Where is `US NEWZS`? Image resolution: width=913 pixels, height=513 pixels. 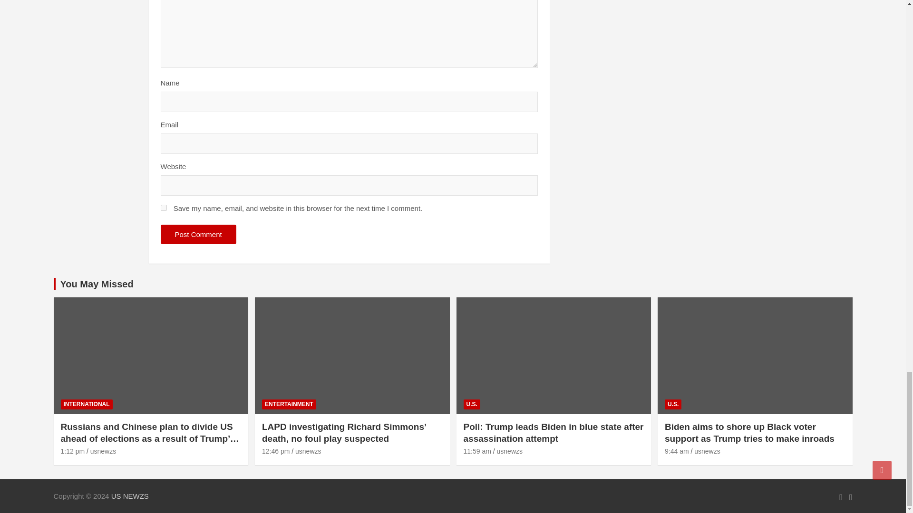 US NEWZS is located at coordinates (130, 496).